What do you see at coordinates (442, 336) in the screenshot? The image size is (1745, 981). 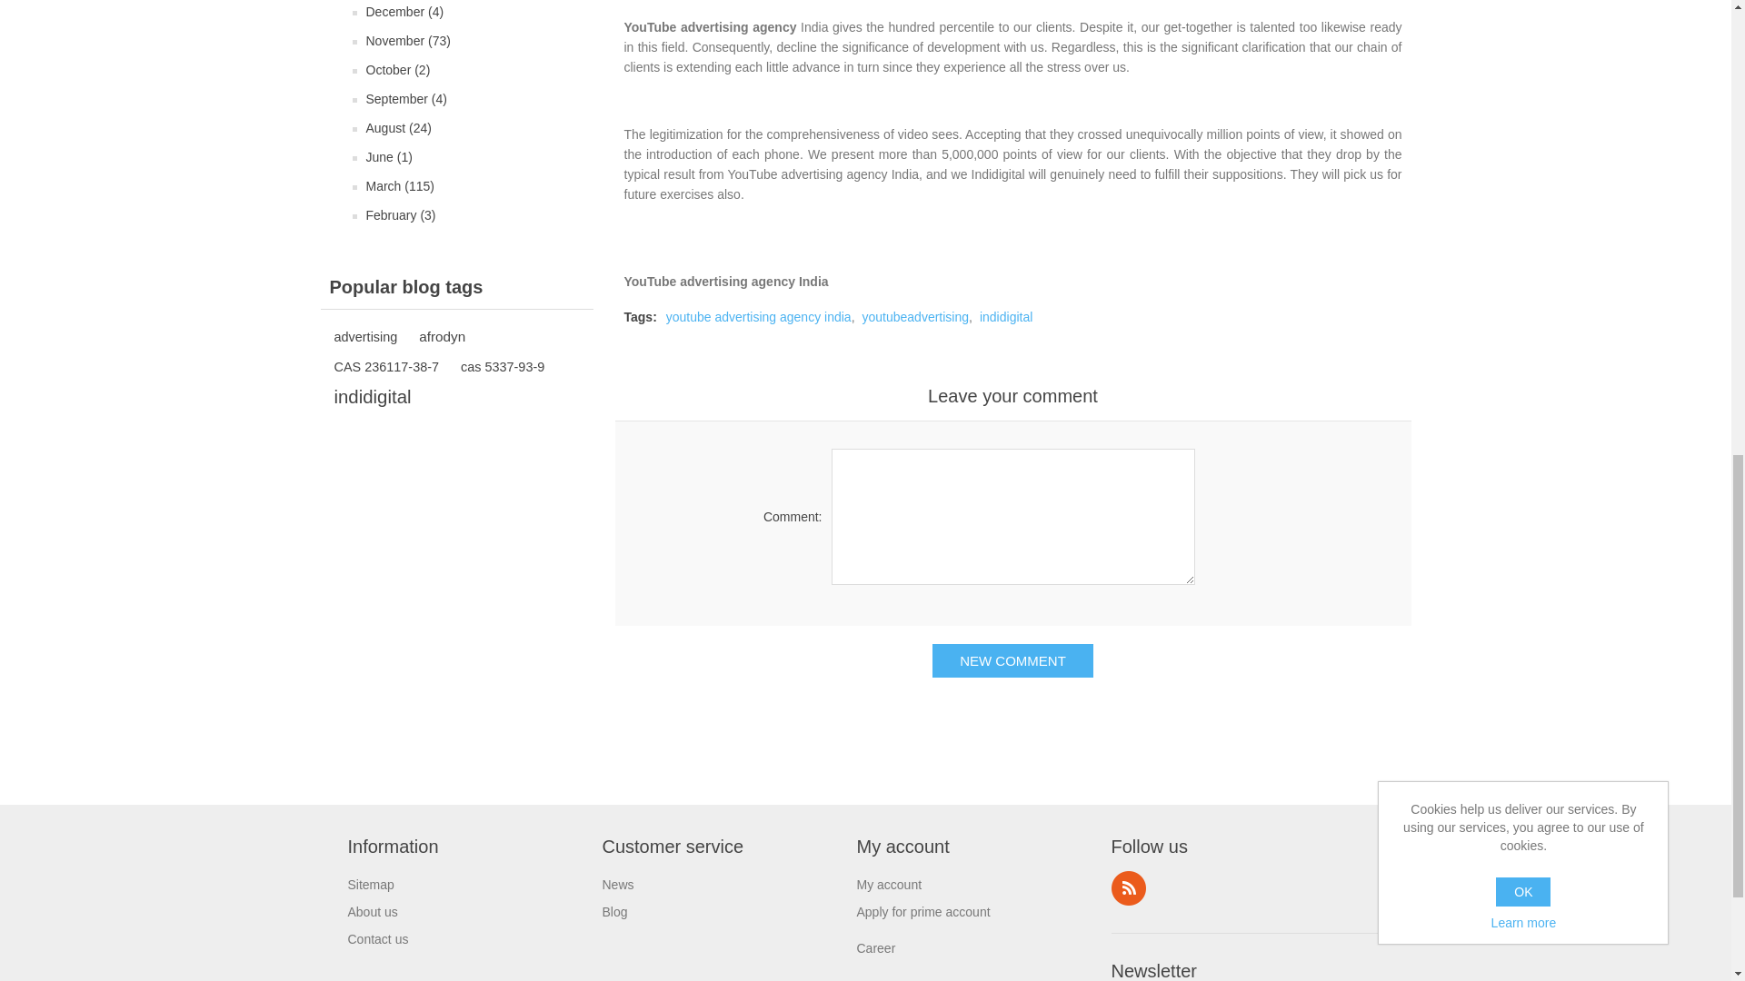 I see `afrodyn` at bounding box center [442, 336].